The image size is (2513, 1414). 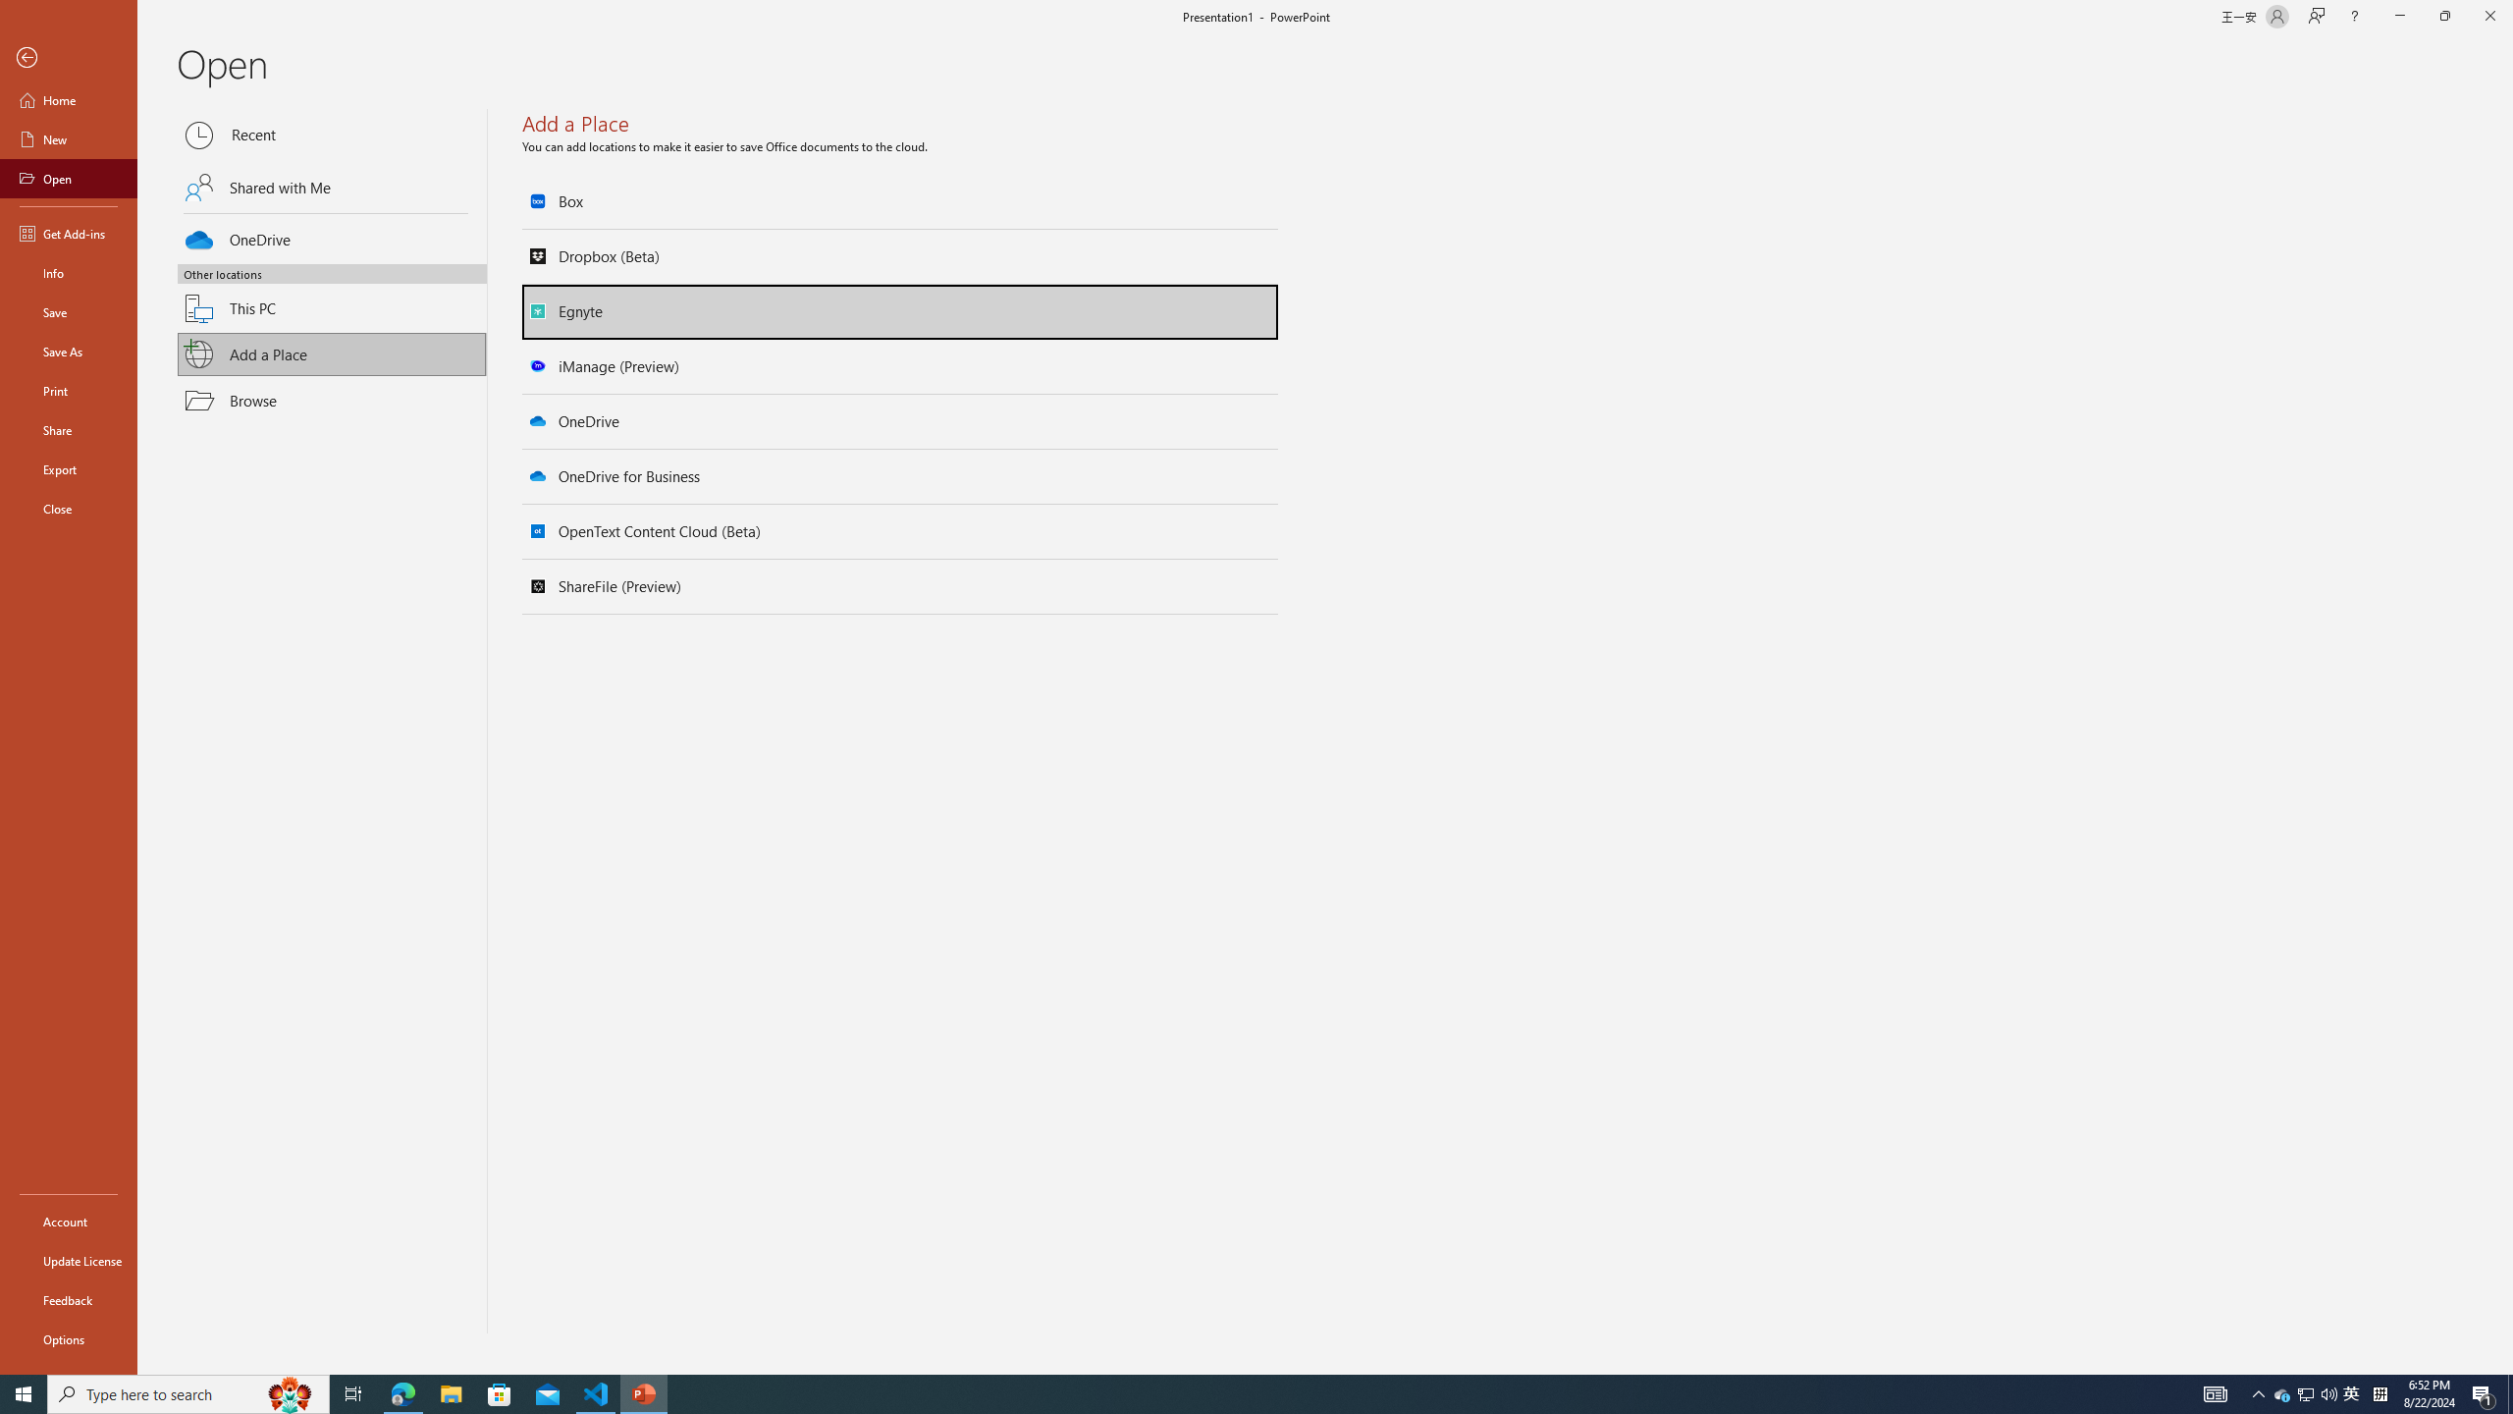 I want to click on OneDrive for Business, so click(x=901, y=477).